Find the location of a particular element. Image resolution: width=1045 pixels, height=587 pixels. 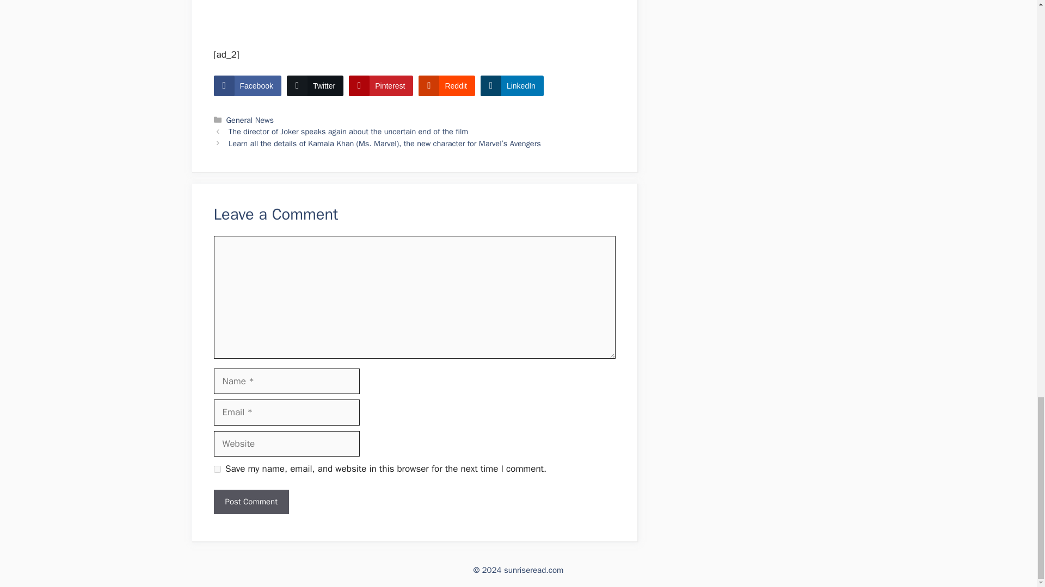

Post Comment is located at coordinates (250, 502).